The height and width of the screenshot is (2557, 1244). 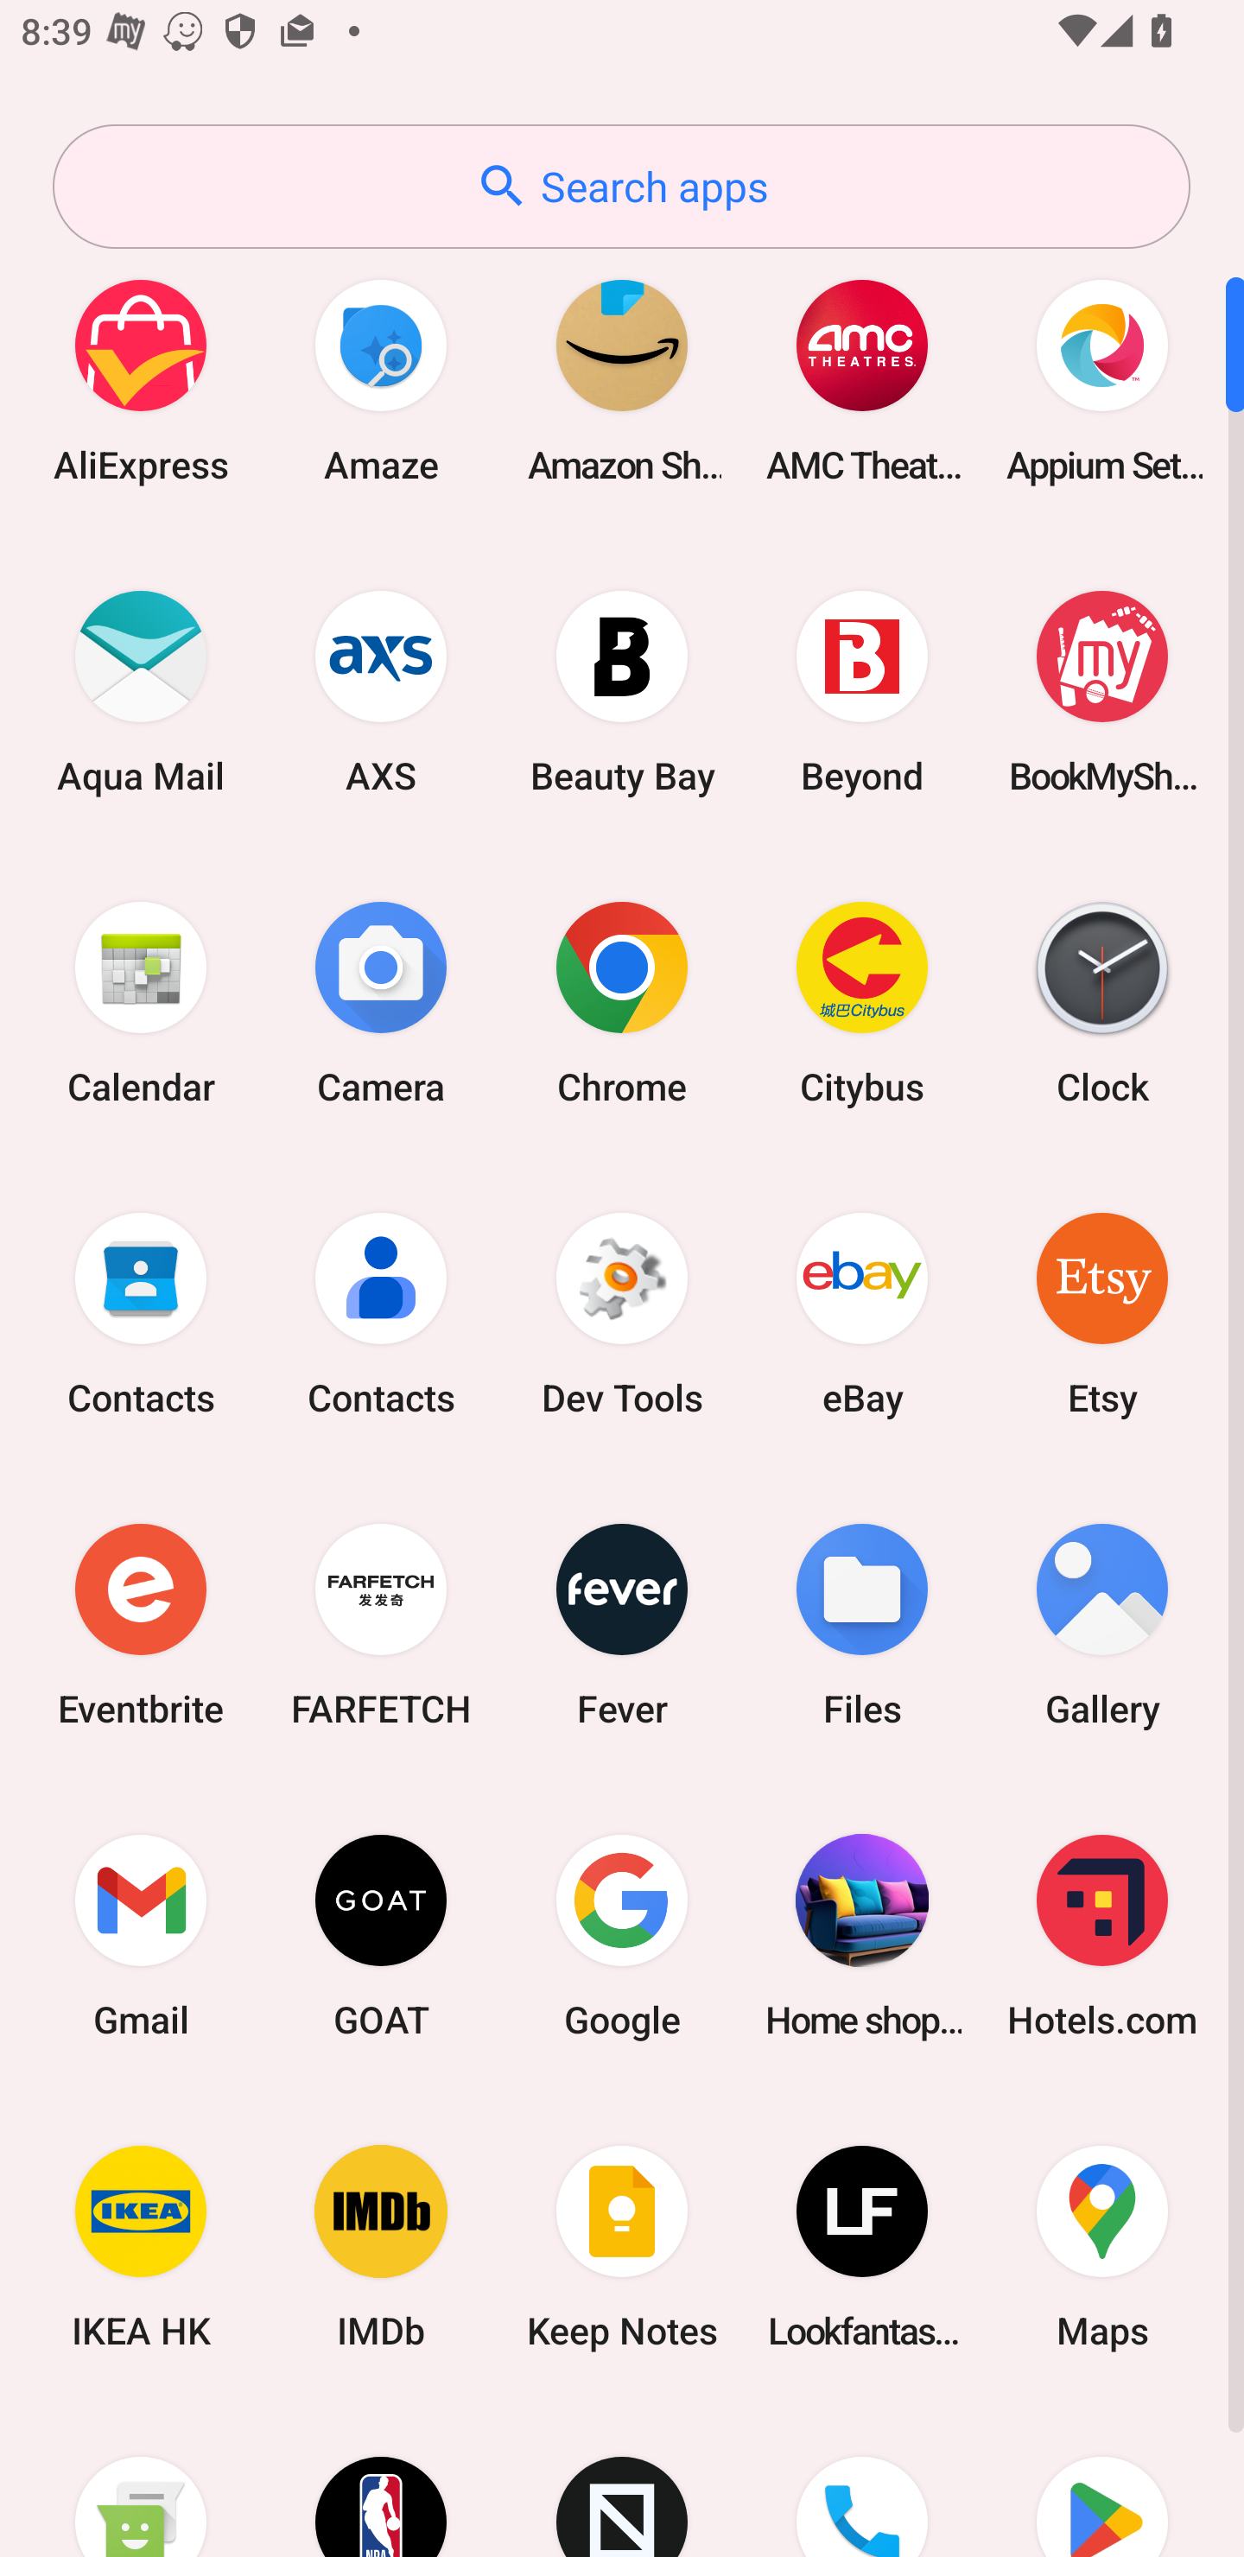 What do you see at coordinates (381, 1313) in the screenshot?
I see `Contacts` at bounding box center [381, 1313].